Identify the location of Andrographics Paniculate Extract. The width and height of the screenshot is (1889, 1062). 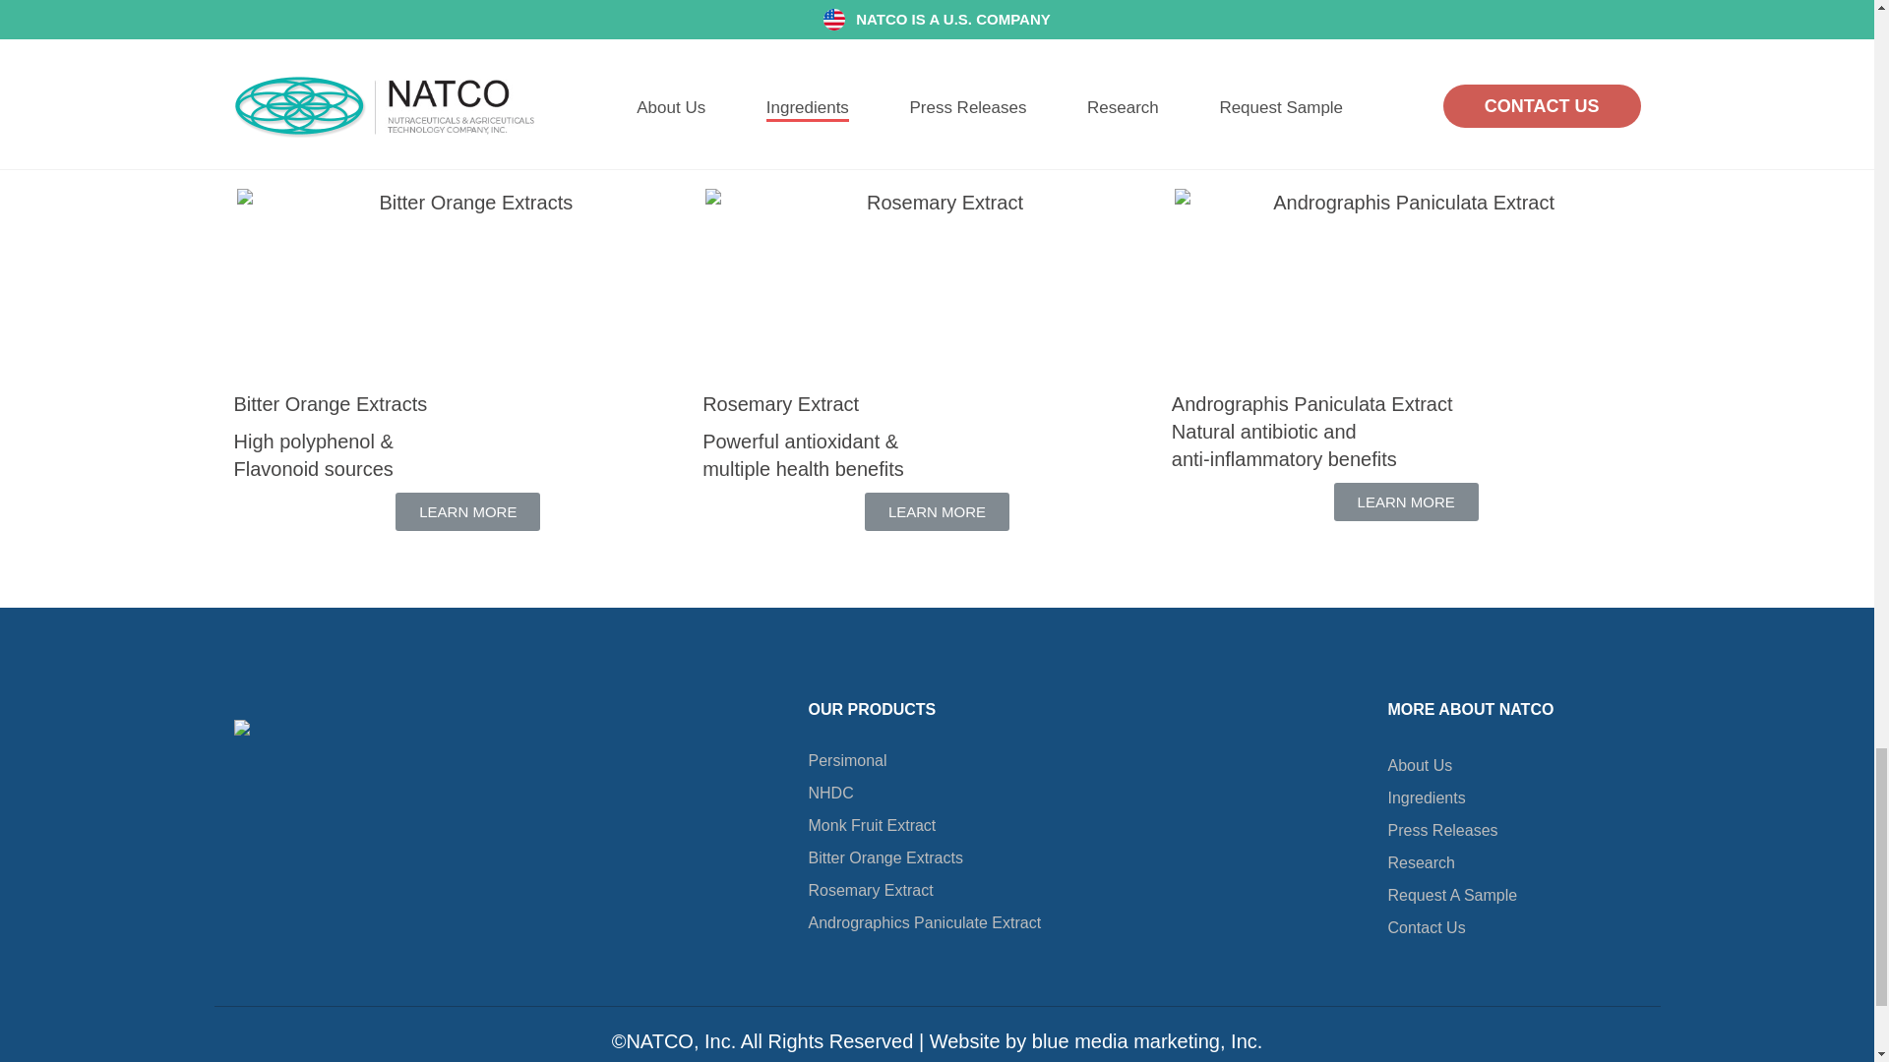
(925, 922).